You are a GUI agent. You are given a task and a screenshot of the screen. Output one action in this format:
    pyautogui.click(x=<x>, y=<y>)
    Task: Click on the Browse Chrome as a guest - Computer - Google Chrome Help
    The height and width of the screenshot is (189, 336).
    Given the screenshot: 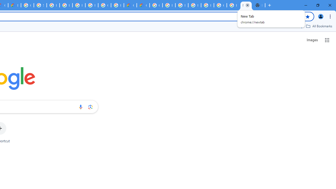 What is the action you would take?
    pyautogui.click(x=169, y=5)
    